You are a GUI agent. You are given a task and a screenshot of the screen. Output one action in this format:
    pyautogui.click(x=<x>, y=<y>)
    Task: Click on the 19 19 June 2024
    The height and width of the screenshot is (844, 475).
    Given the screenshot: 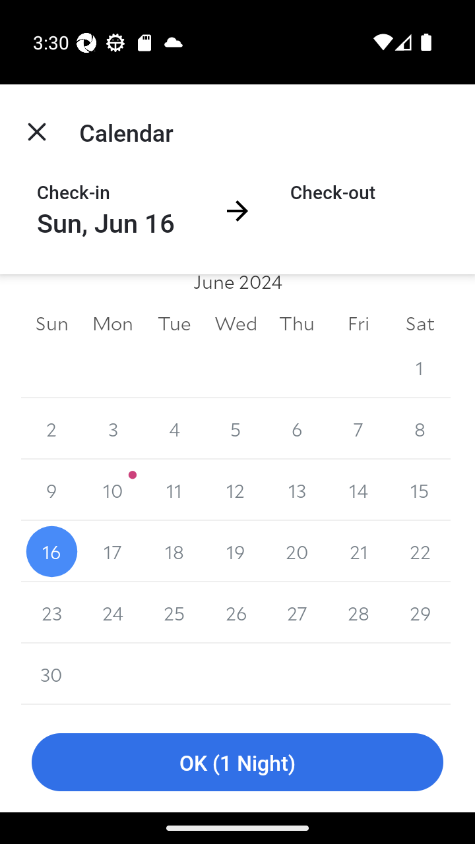 What is the action you would take?
    pyautogui.click(x=236, y=551)
    